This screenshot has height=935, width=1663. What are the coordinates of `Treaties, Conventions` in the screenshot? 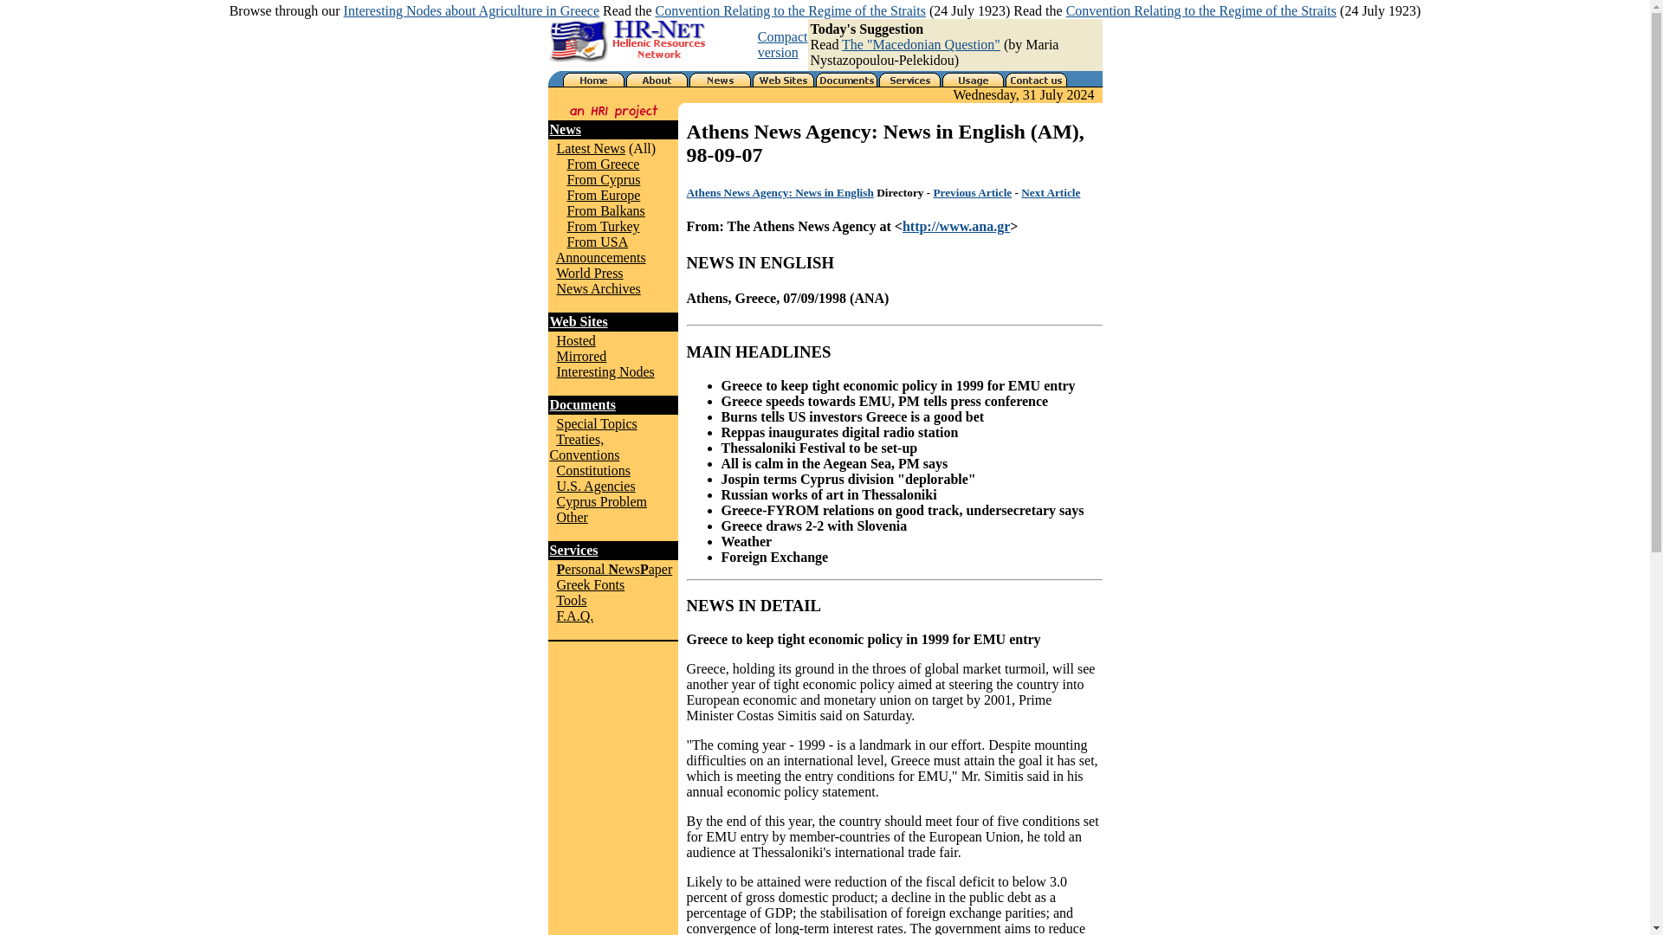 It's located at (584, 447).